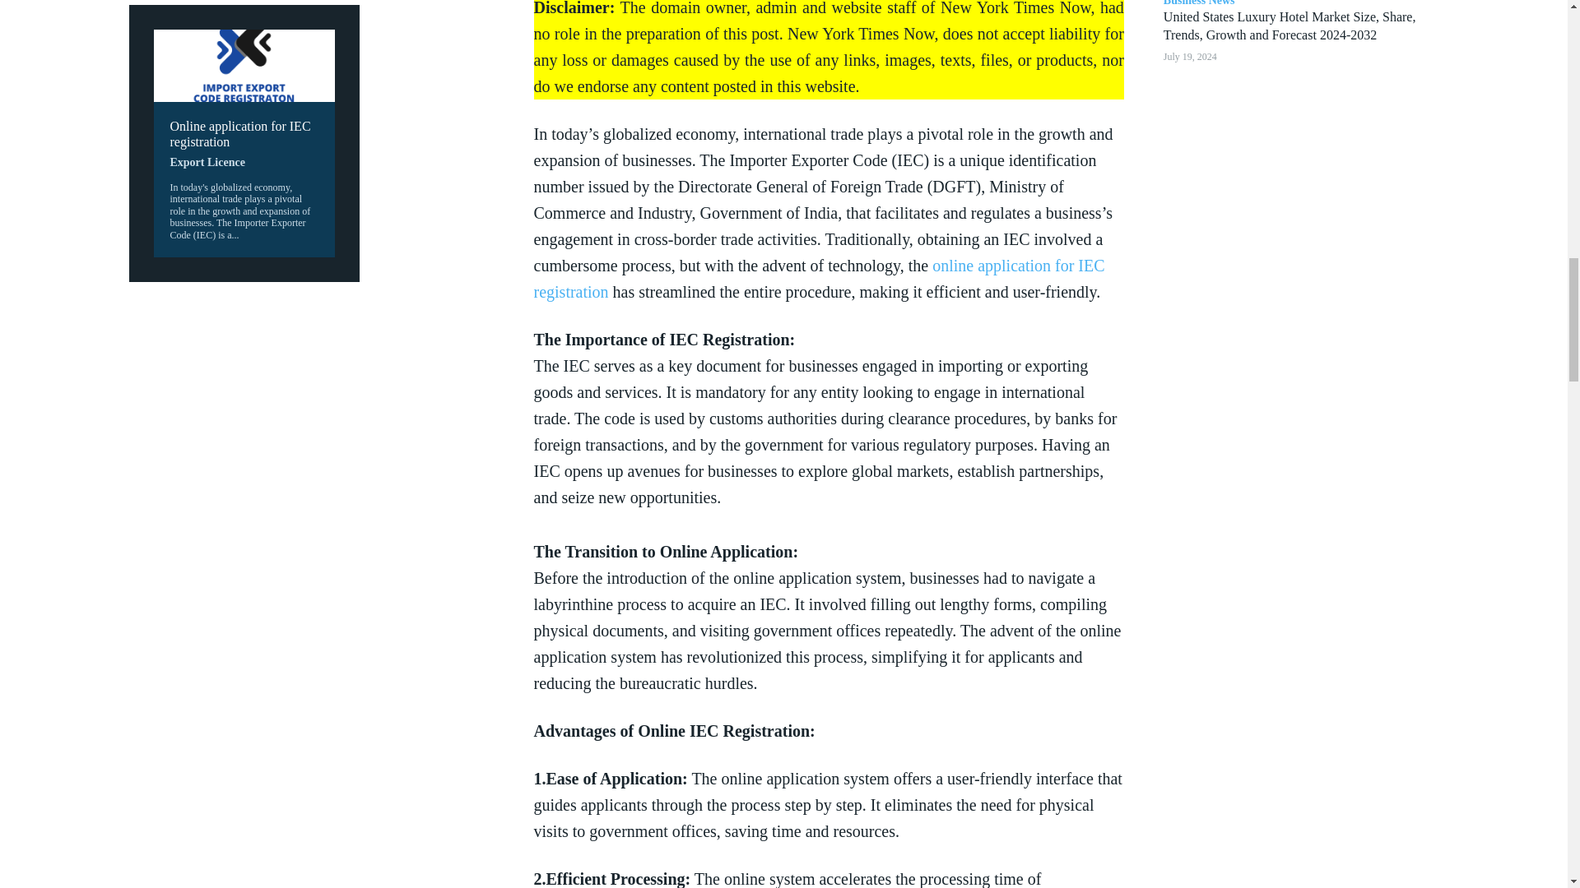 The width and height of the screenshot is (1580, 888). I want to click on Online application for IEC registration, so click(244, 66).